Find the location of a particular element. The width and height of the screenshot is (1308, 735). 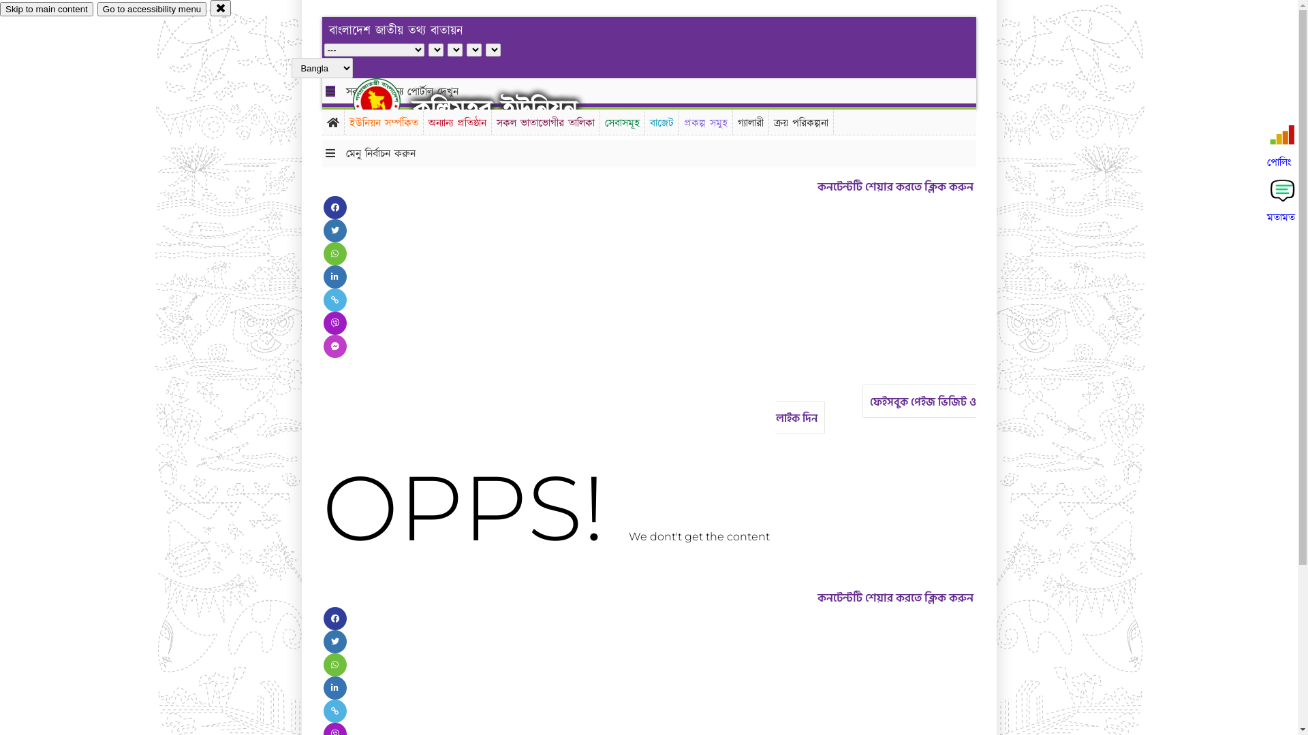


                
             is located at coordinates (388, 101).